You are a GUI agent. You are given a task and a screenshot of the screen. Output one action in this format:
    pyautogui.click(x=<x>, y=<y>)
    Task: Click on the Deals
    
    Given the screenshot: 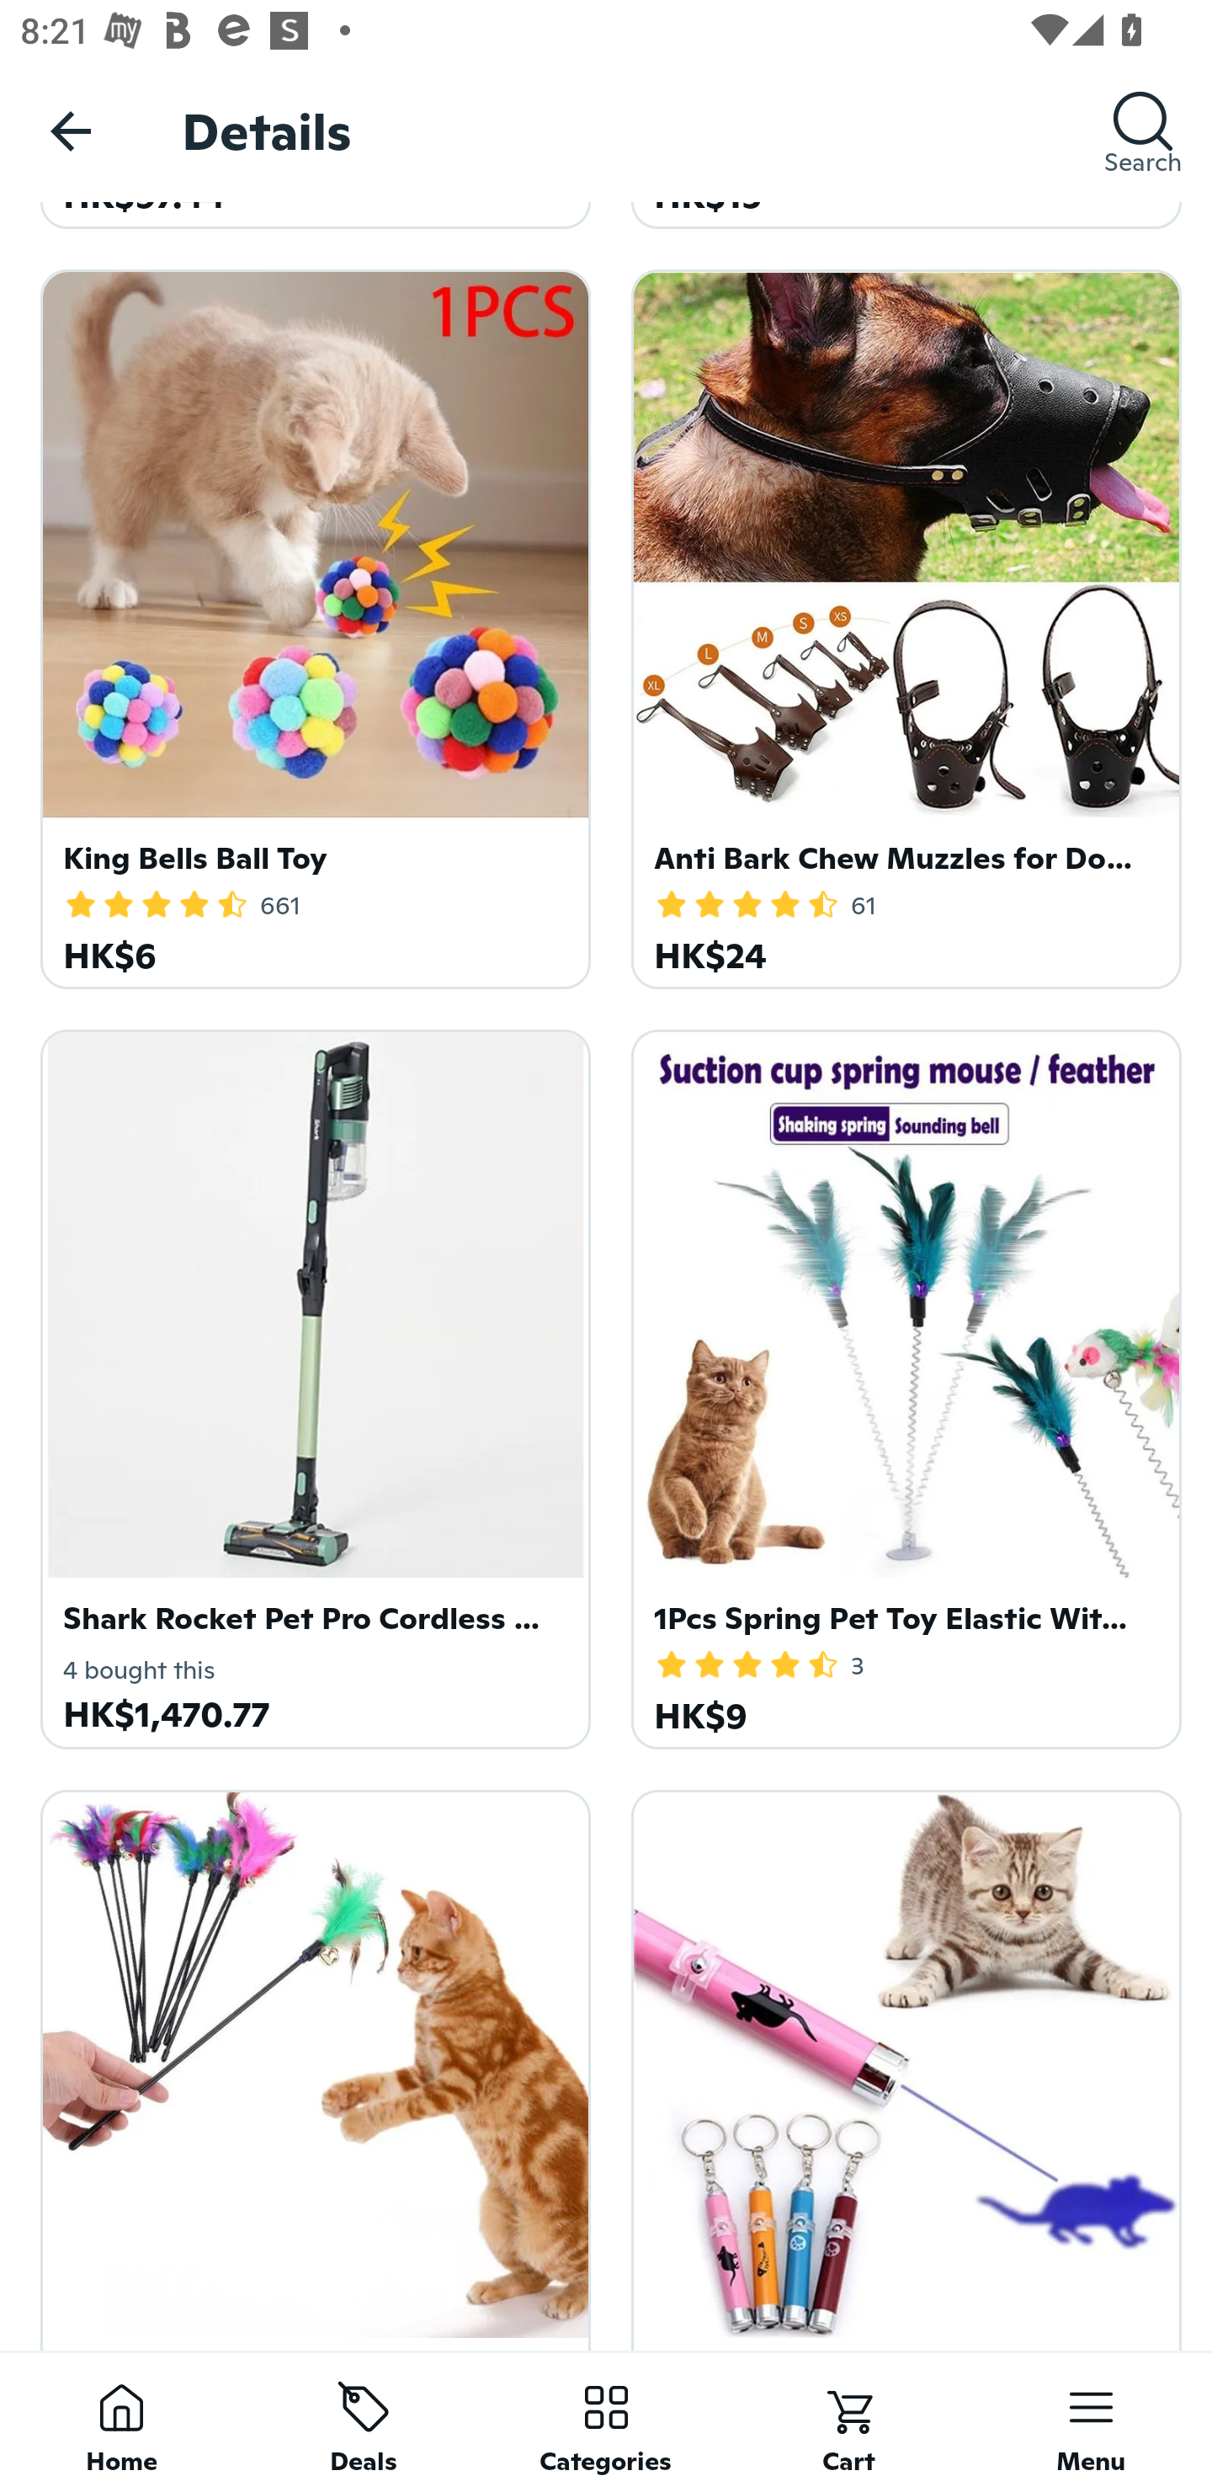 What is the action you would take?
    pyautogui.click(x=364, y=2421)
    